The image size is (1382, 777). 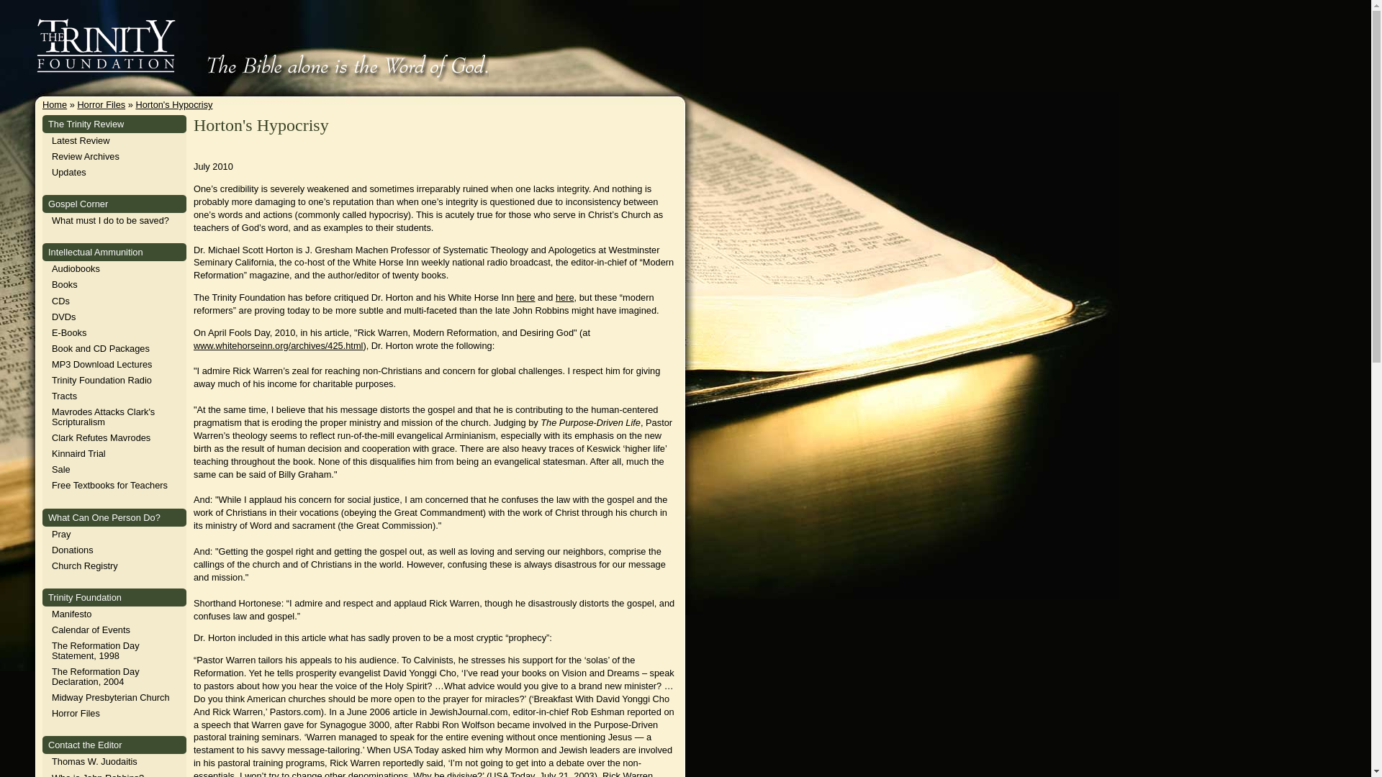 What do you see at coordinates (71, 613) in the screenshot?
I see `Manifesto` at bounding box center [71, 613].